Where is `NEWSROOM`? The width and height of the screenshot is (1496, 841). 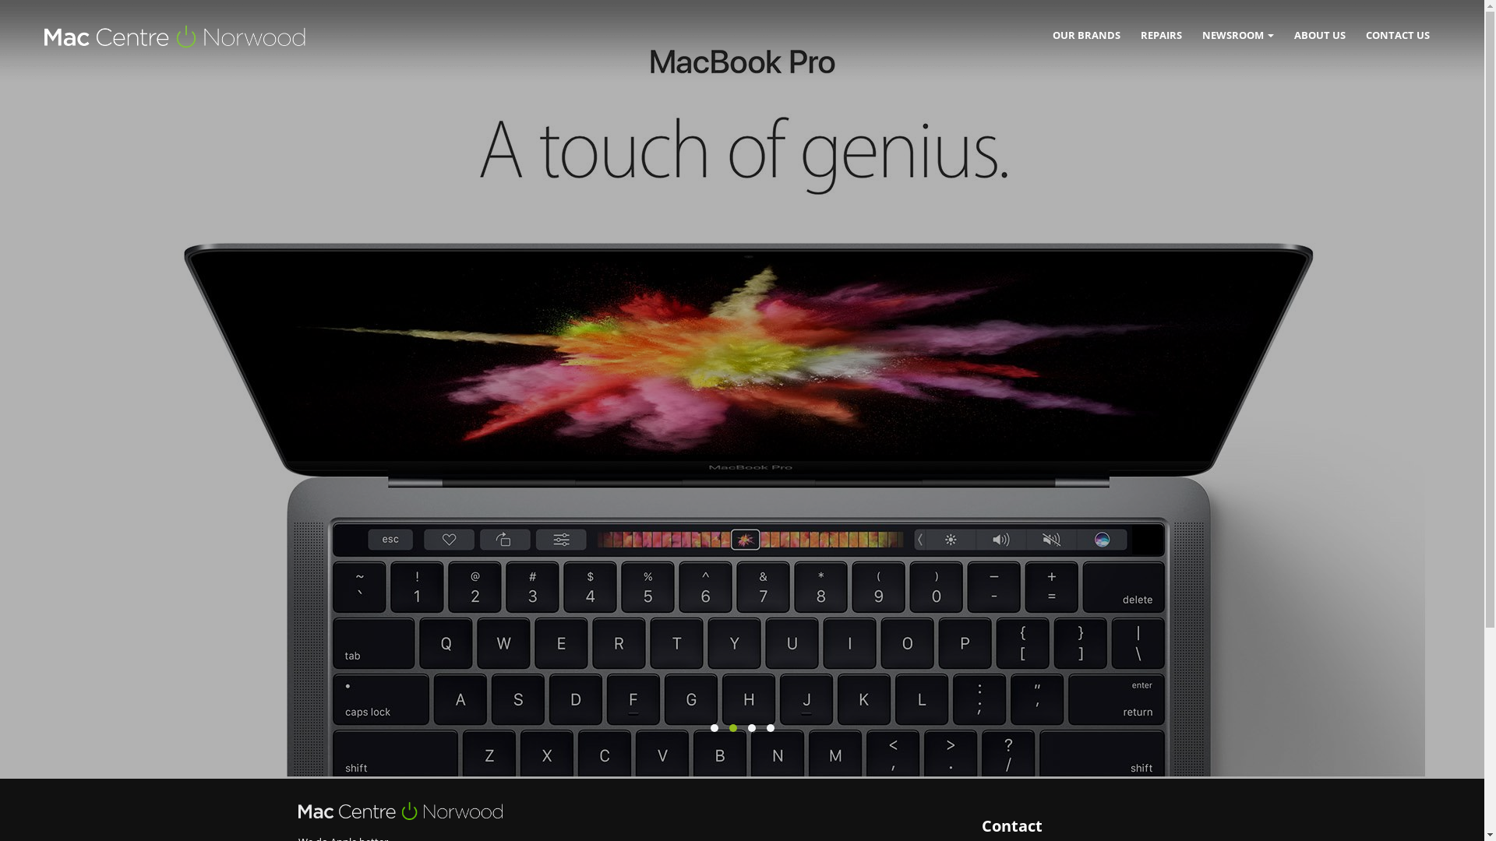
NEWSROOM is located at coordinates (1238, 35).